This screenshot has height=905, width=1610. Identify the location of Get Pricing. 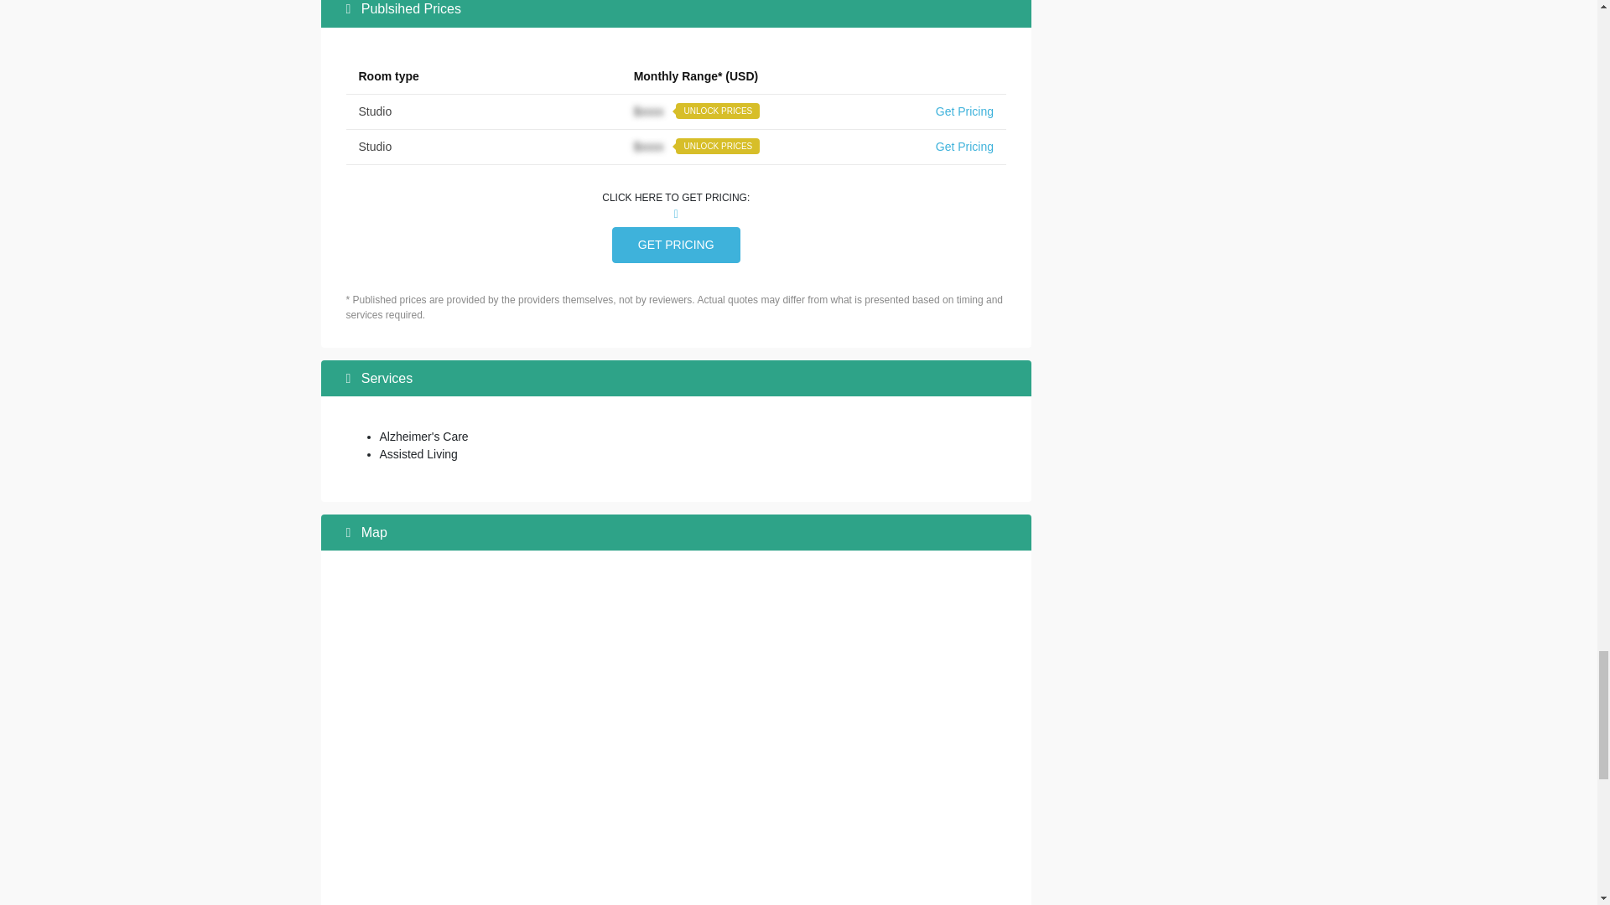
(964, 111).